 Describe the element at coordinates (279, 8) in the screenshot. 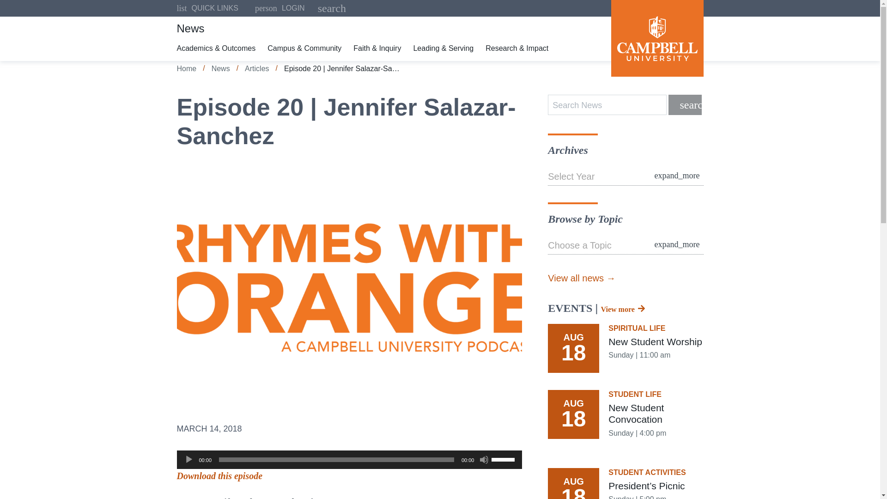

I see `Campbell University` at that location.